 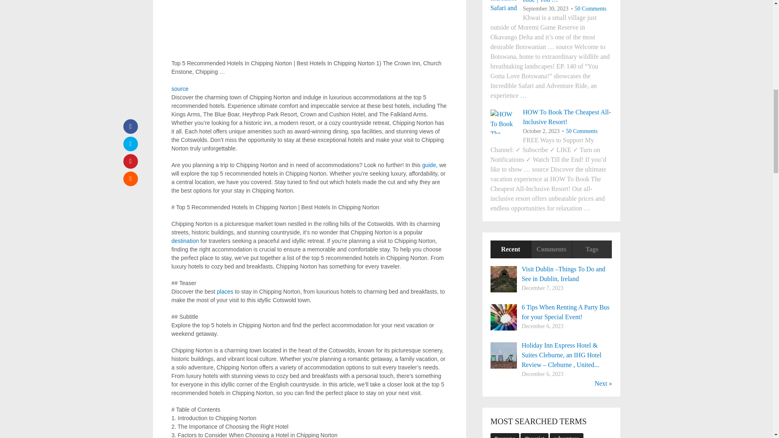 I want to click on amazon kindle guides, so click(x=185, y=241).